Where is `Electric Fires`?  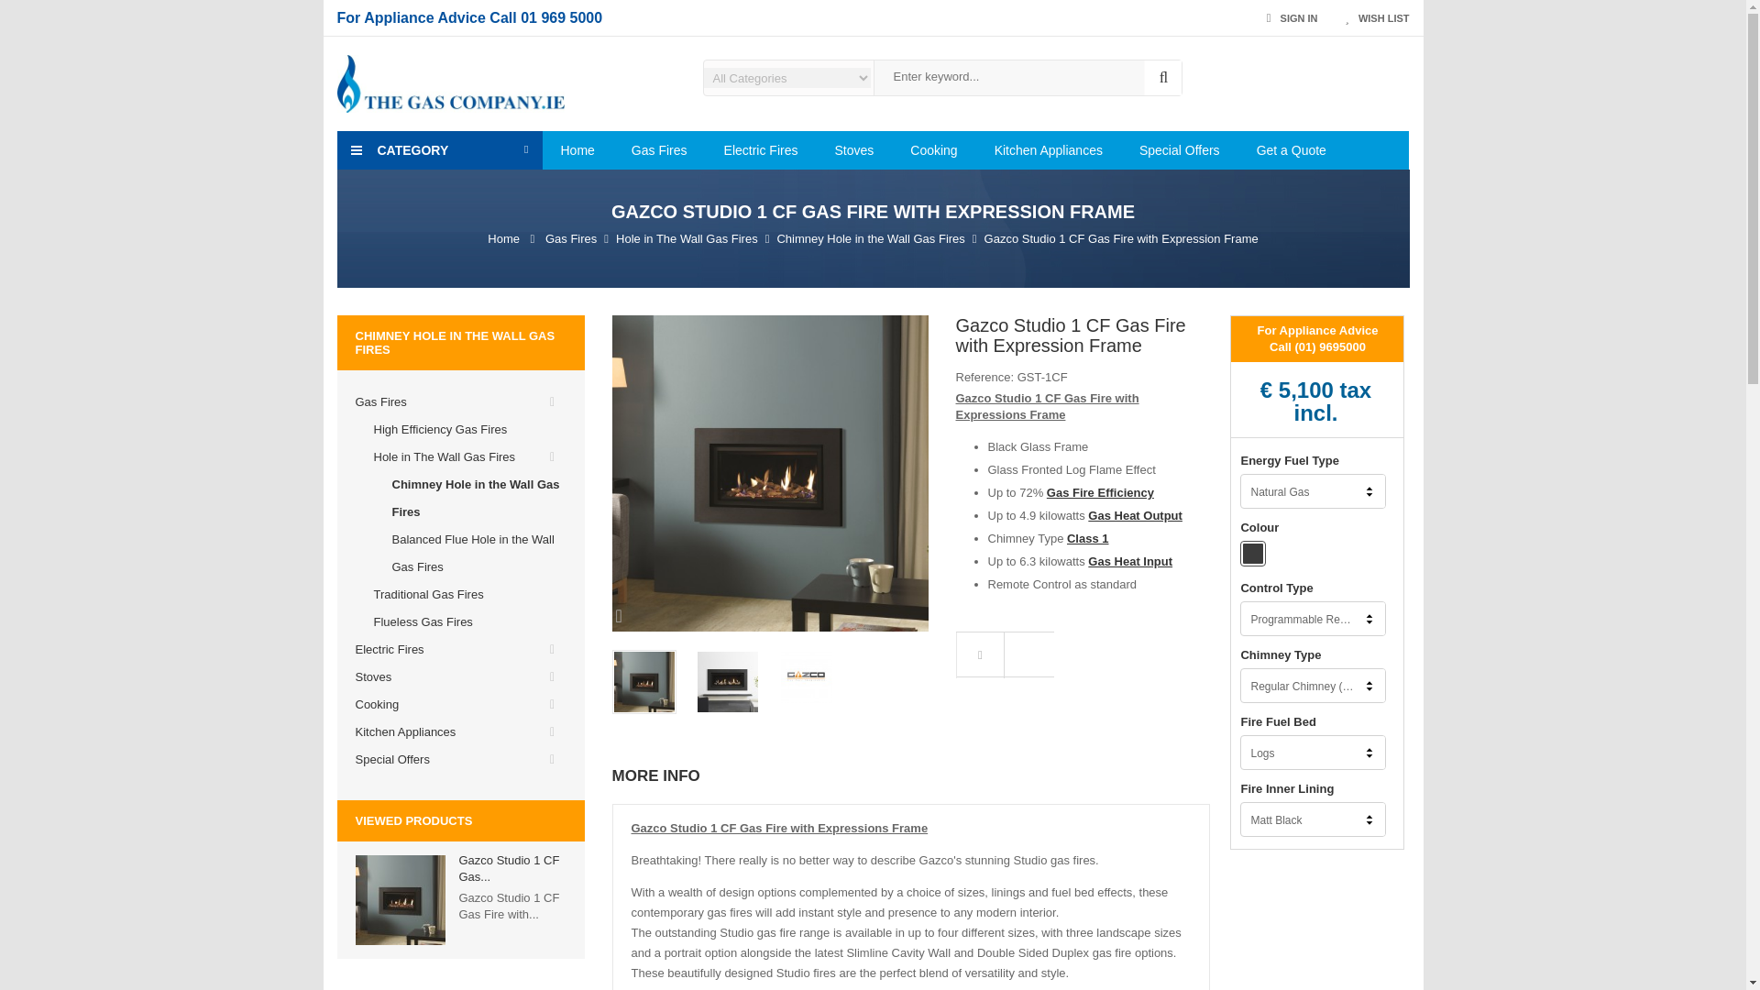
Electric Fires is located at coordinates (761, 149).